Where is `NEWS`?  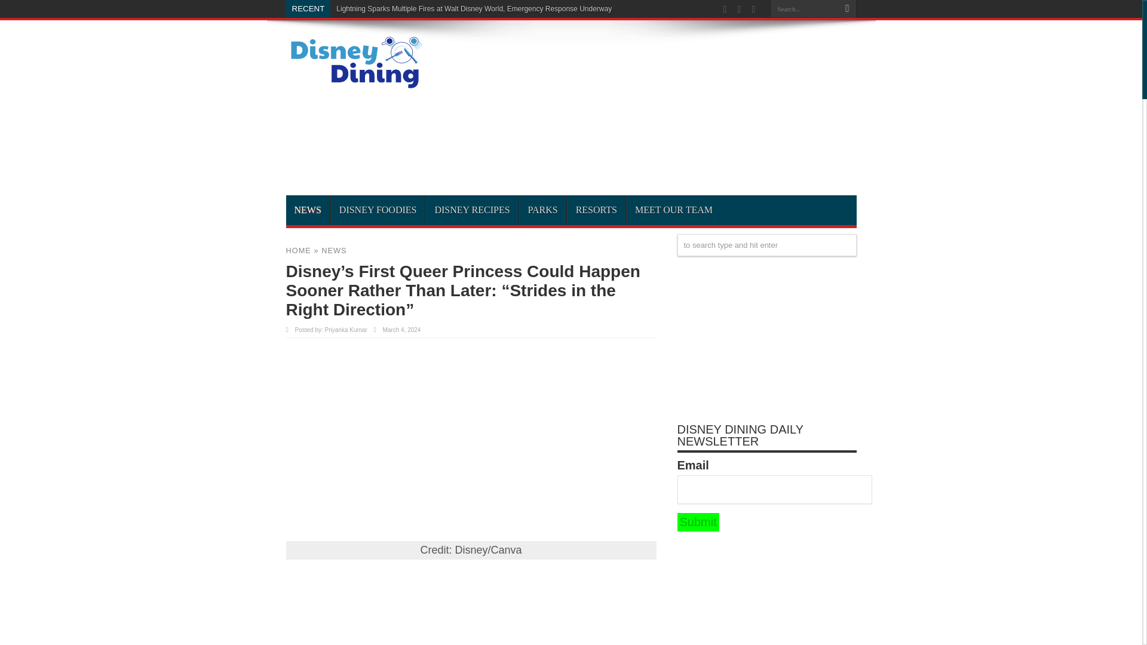
NEWS is located at coordinates (307, 210).